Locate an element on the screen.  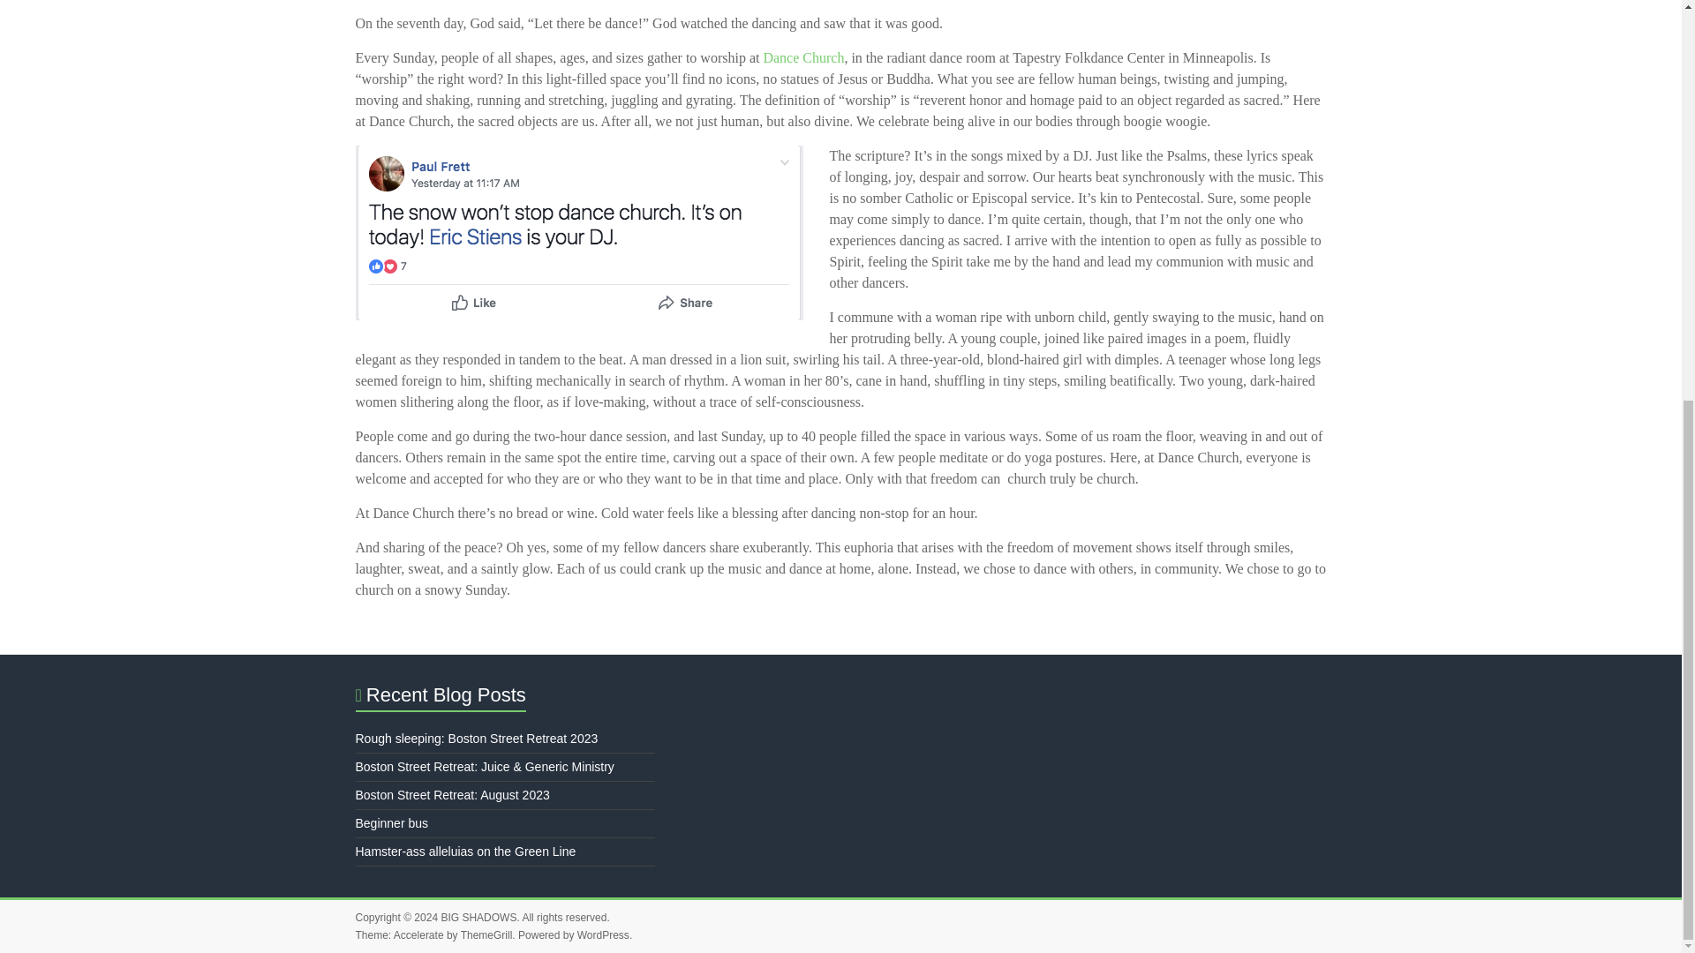
Boston Street Retreat: August 2023 is located at coordinates (452, 795).